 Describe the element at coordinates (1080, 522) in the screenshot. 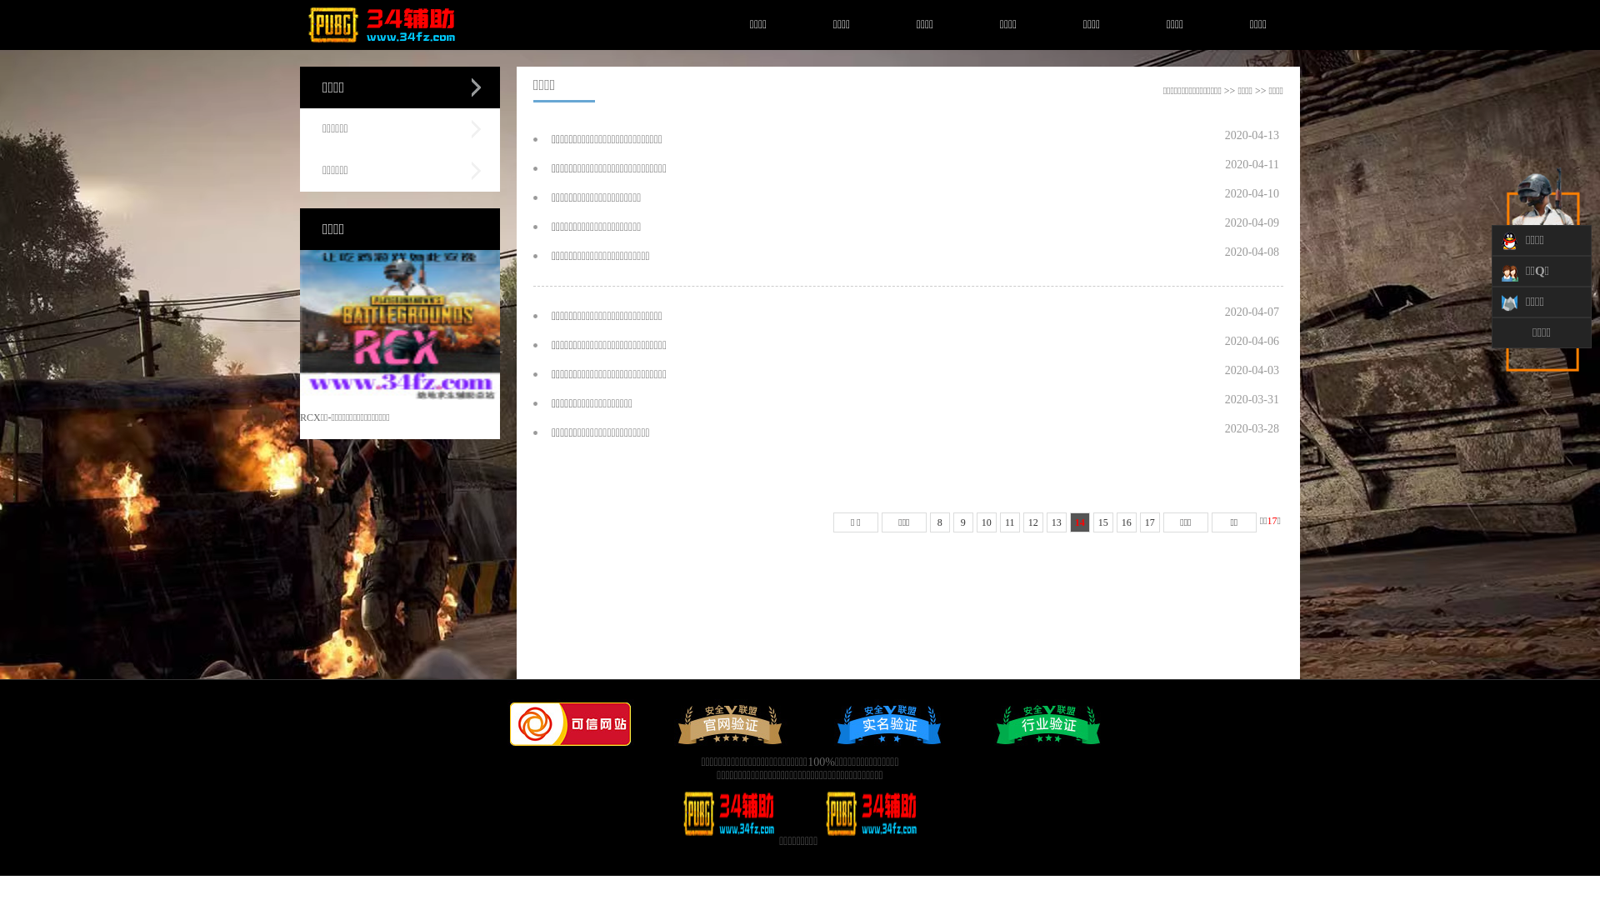

I see `14` at that location.